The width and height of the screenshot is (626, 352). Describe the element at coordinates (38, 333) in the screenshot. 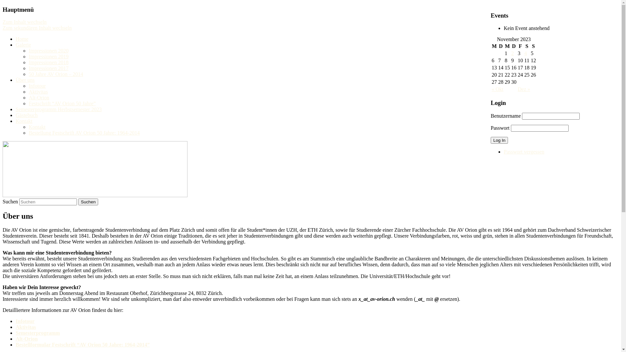

I see `Semesterprogramm` at that location.